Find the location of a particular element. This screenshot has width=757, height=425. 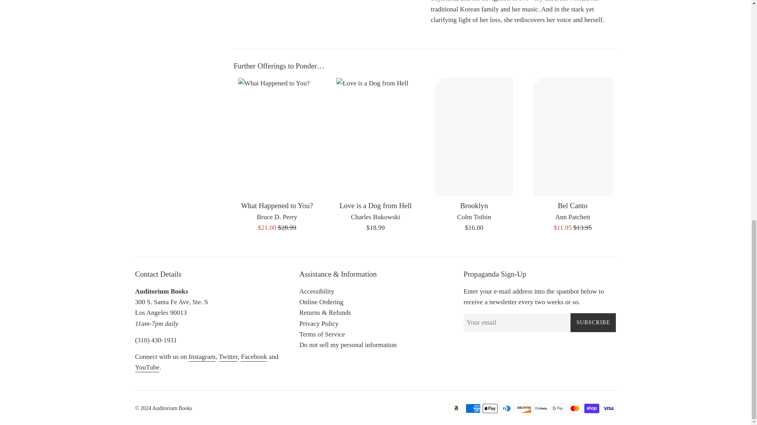

What Happened to You? is located at coordinates (277, 205).